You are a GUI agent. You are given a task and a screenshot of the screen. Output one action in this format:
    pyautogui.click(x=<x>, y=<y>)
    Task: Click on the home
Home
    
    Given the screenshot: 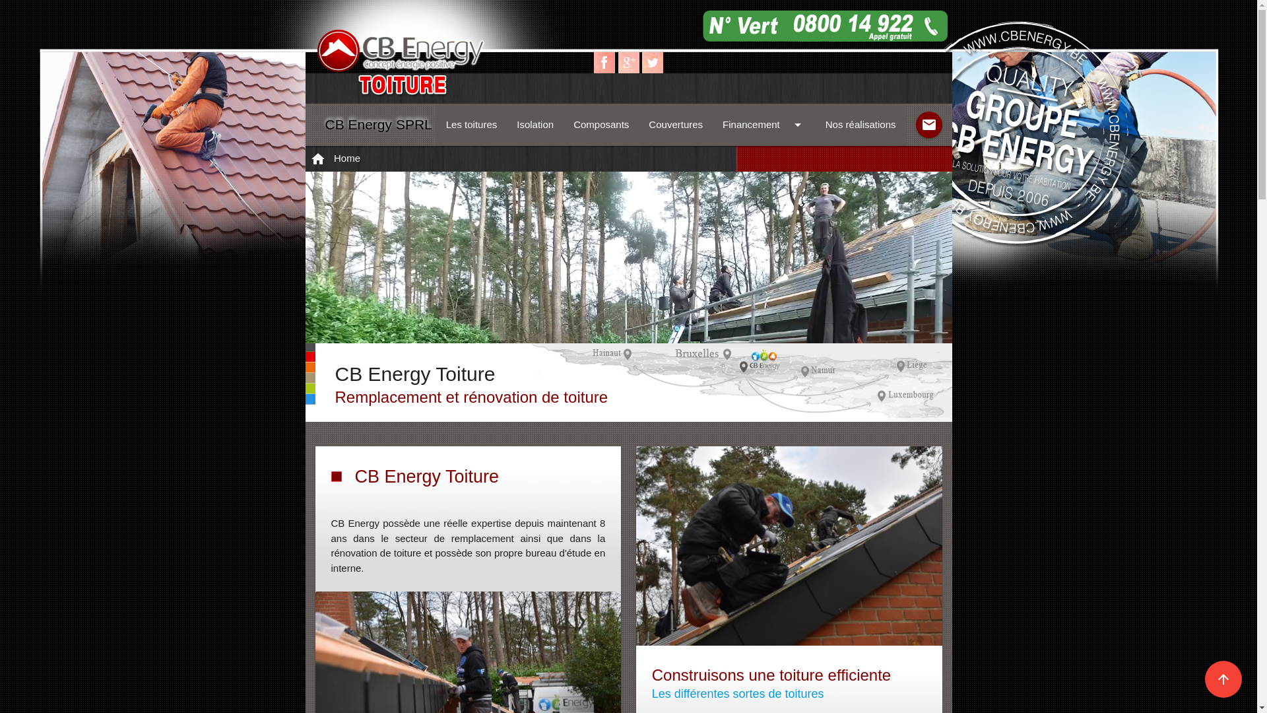 What is the action you would take?
    pyautogui.click(x=347, y=157)
    